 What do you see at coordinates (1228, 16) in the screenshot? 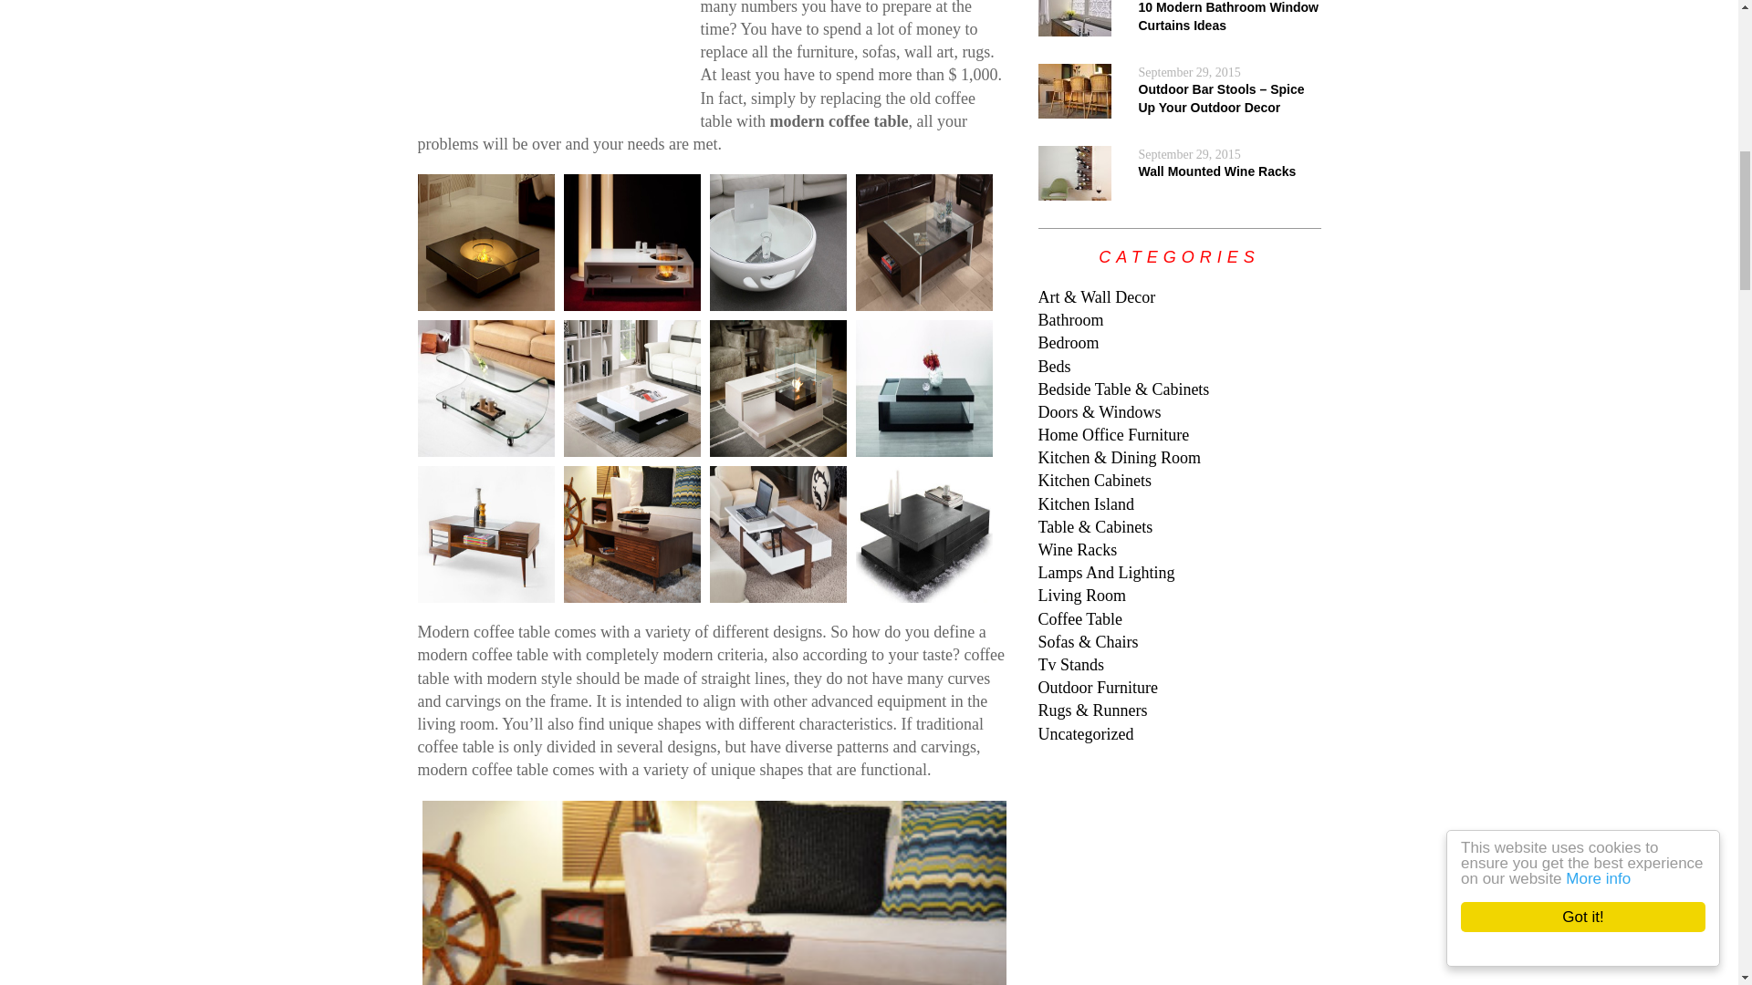
I see `10 Modern Bathroom Window Curtains Ideas` at bounding box center [1228, 16].